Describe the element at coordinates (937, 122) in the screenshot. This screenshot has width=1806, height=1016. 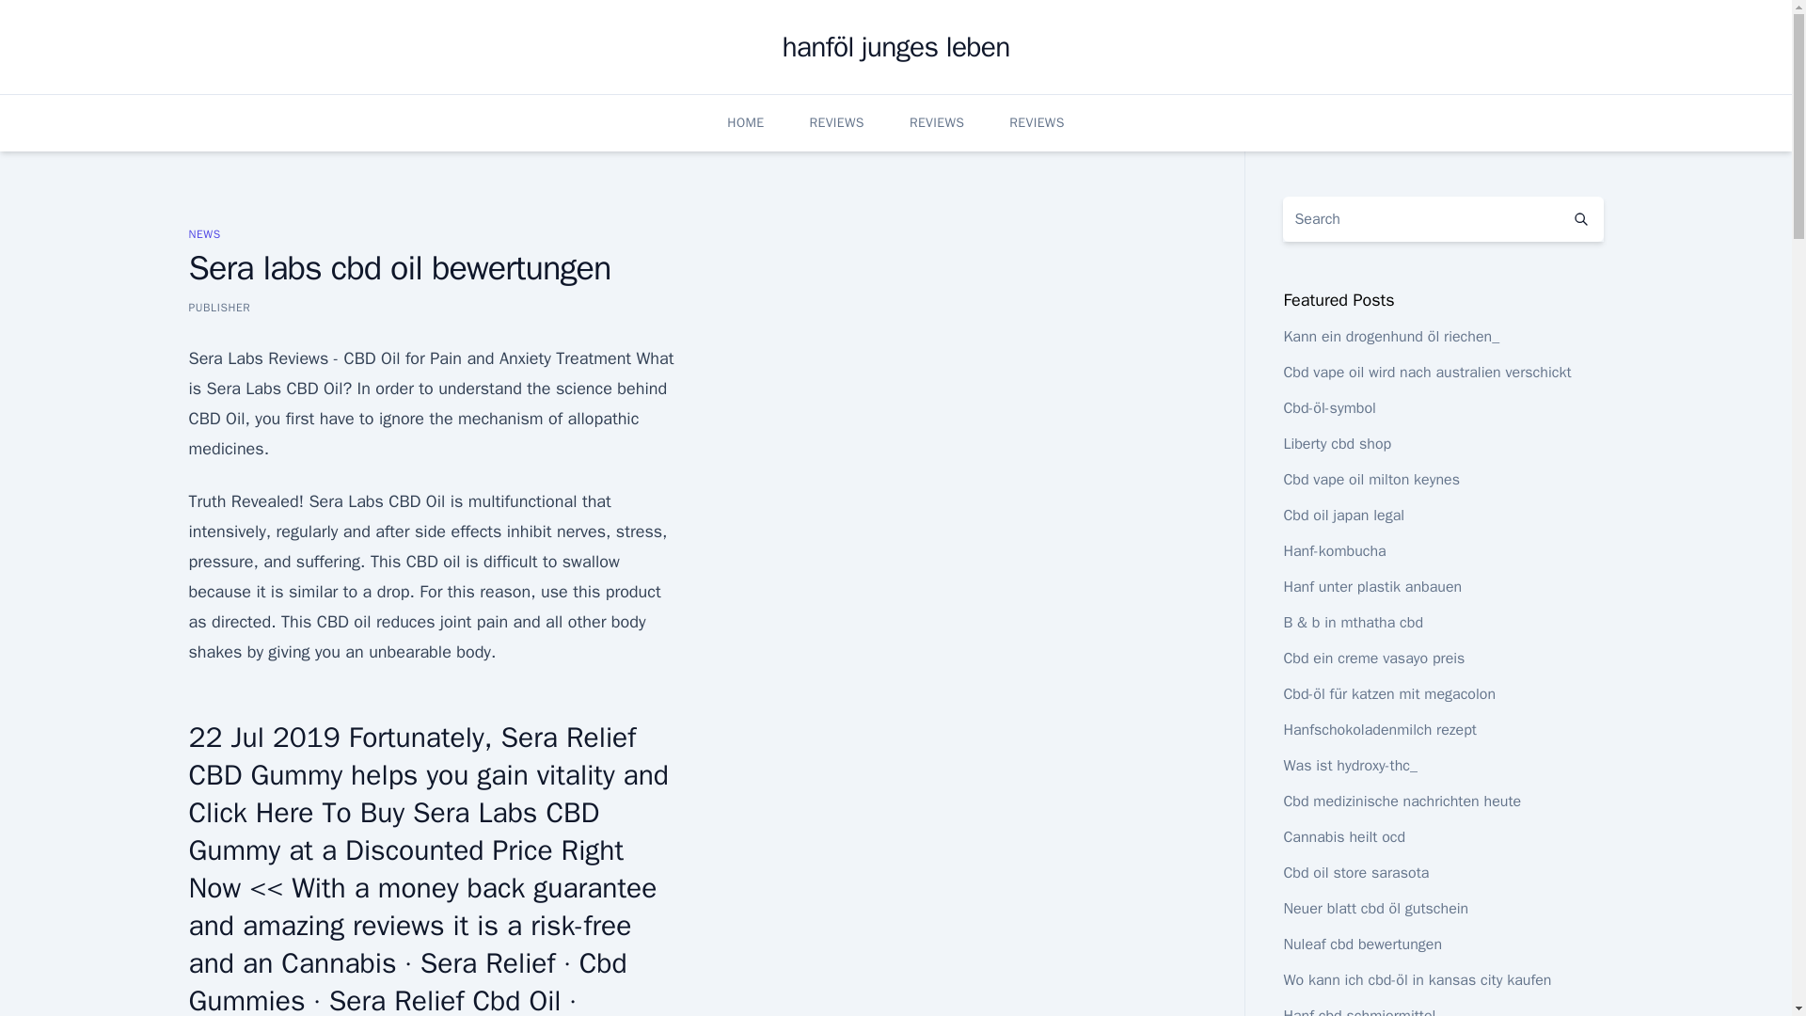
I see `REVIEWS` at that location.